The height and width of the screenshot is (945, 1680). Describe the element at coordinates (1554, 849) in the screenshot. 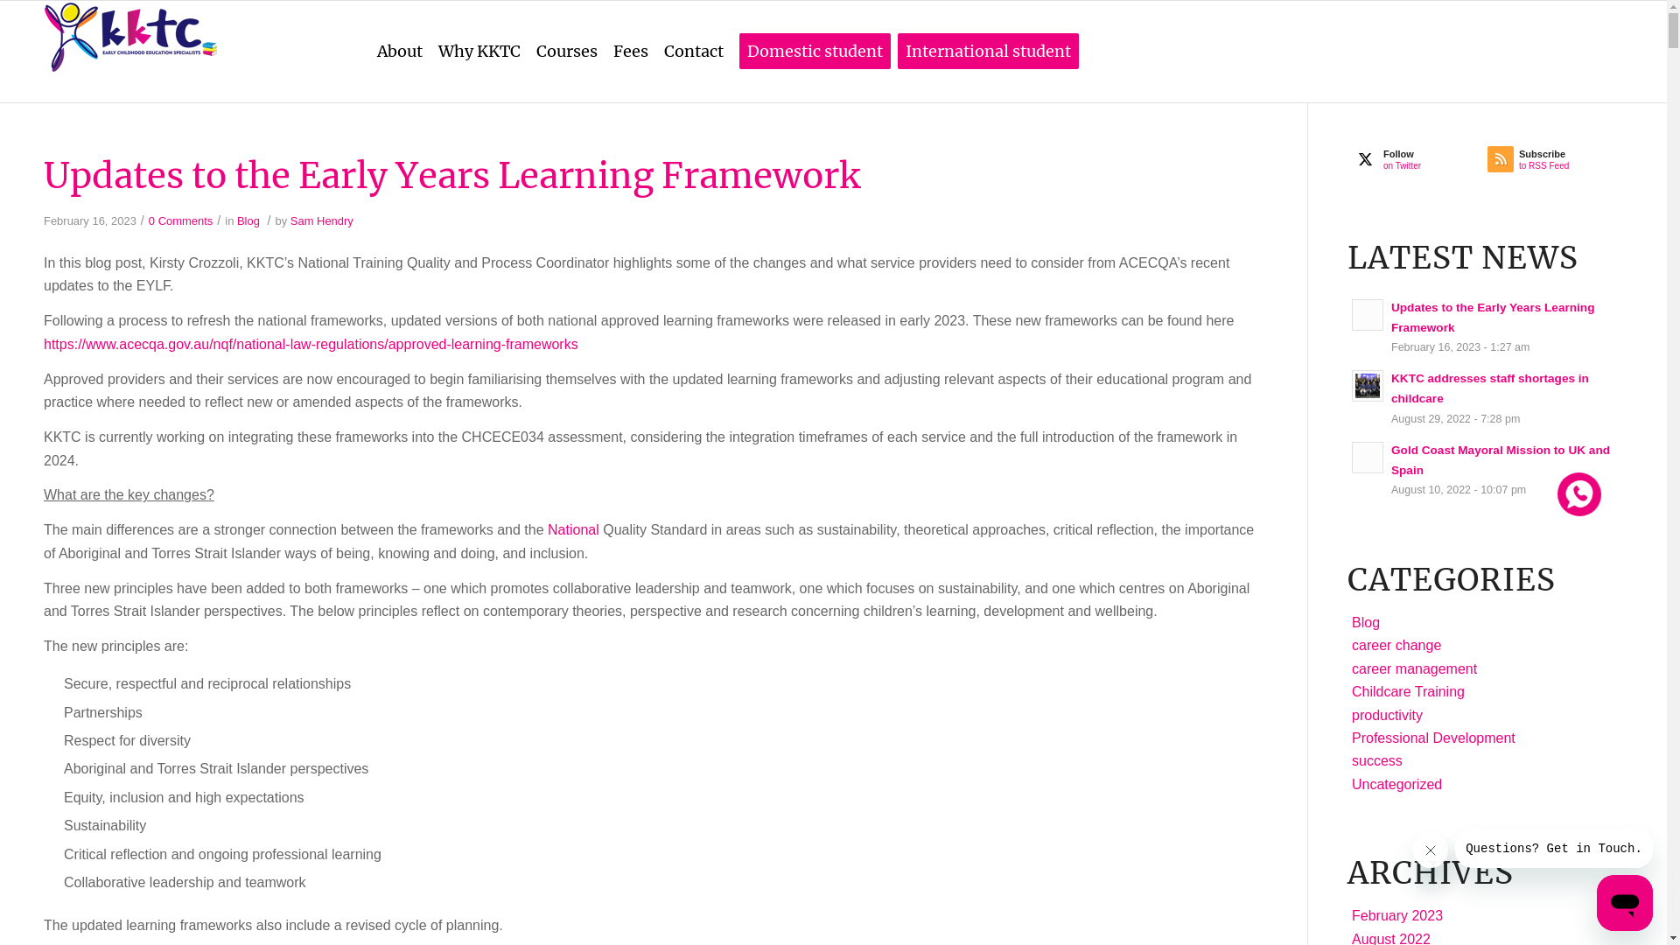

I see `Message from company` at that location.